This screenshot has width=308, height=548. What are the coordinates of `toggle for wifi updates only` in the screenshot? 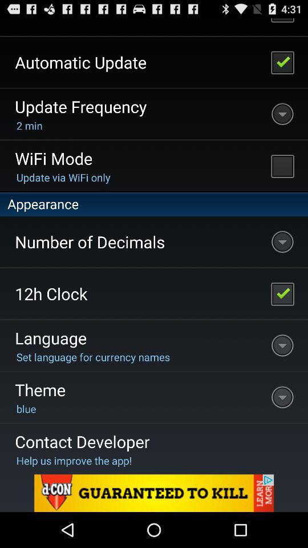 It's located at (282, 166).